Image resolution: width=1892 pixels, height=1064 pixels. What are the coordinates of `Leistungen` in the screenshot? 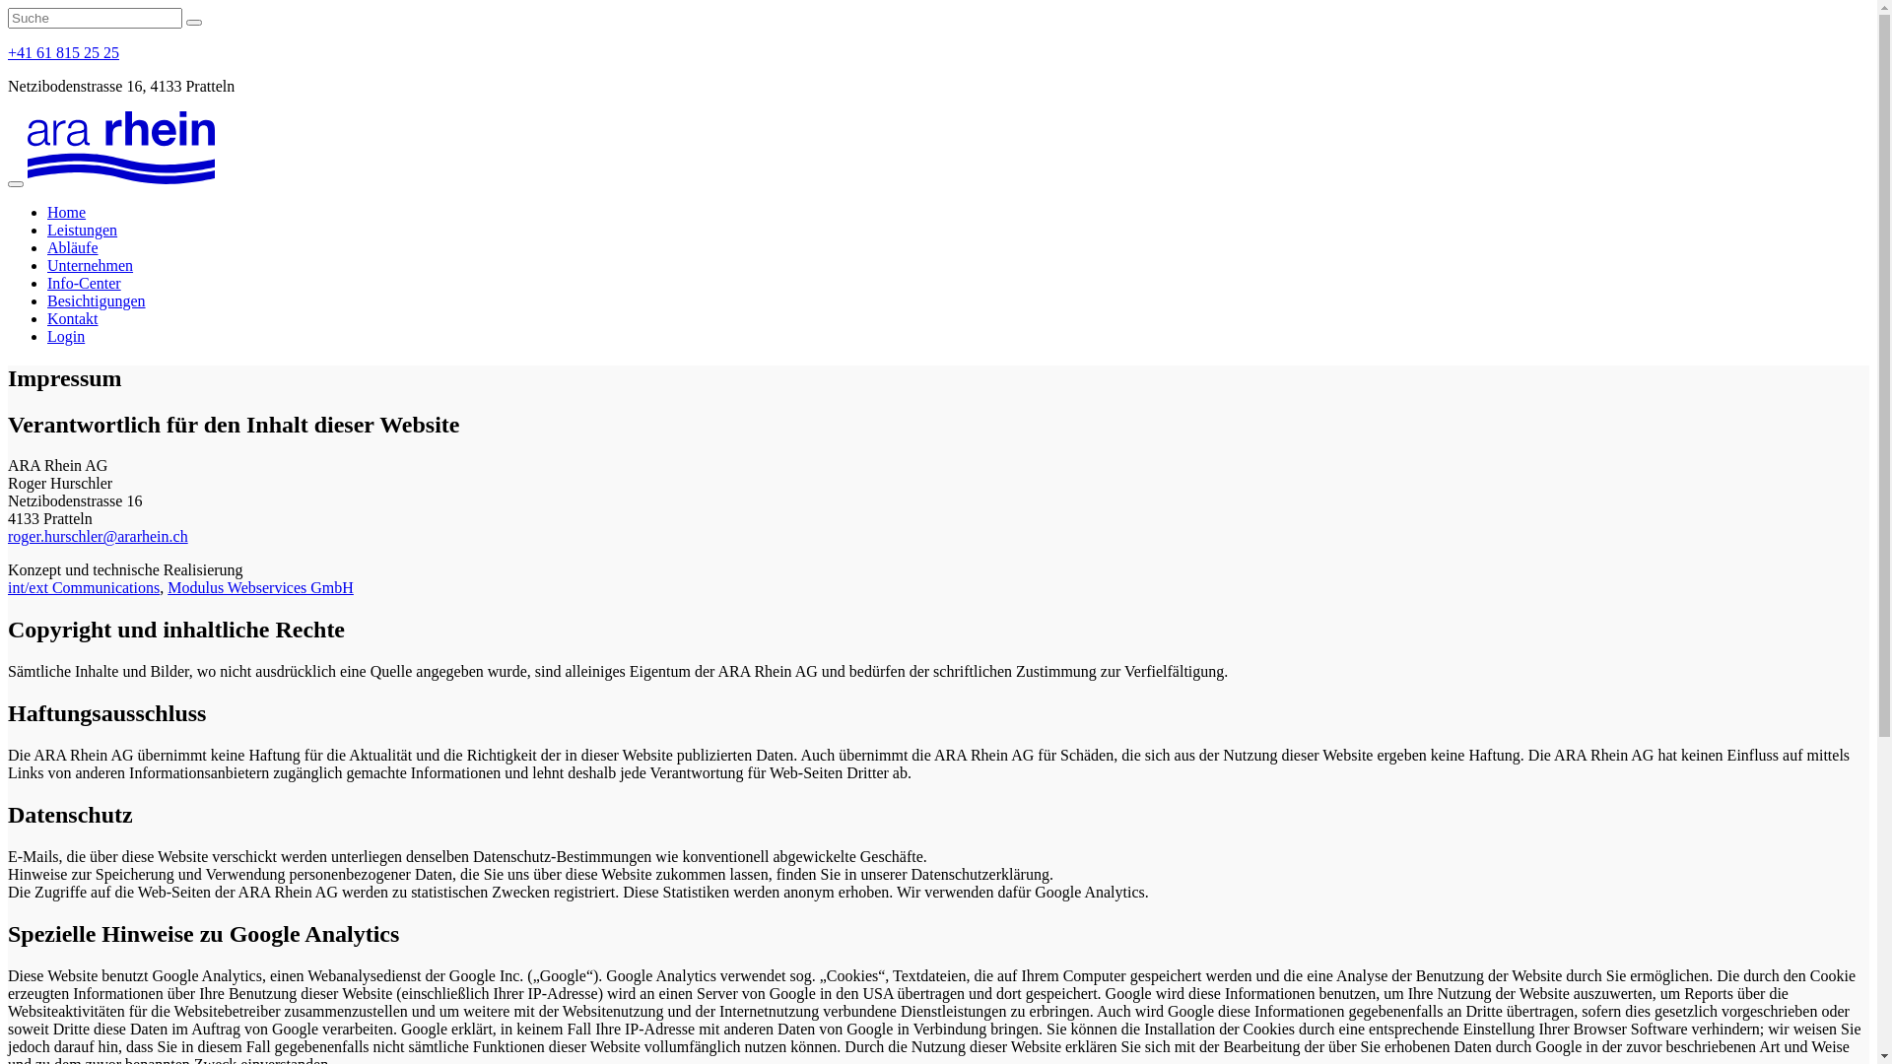 It's located at (83, 231).